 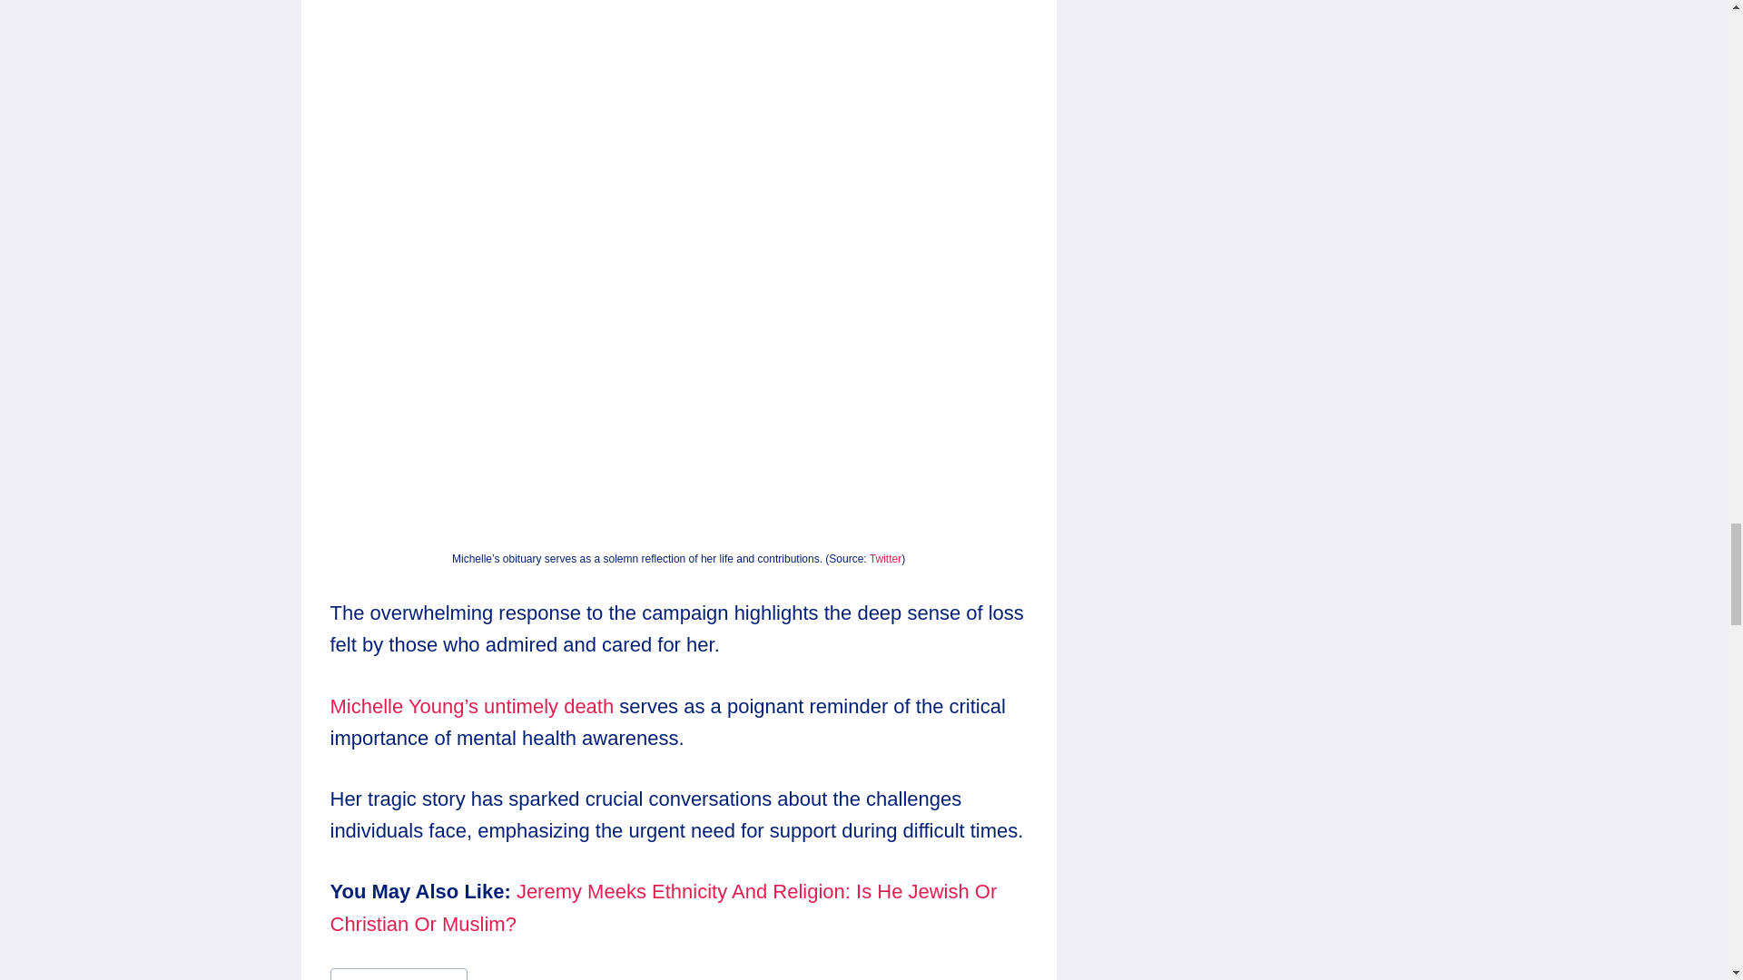 I want to click on Twitter, so click(x=885, y=559).